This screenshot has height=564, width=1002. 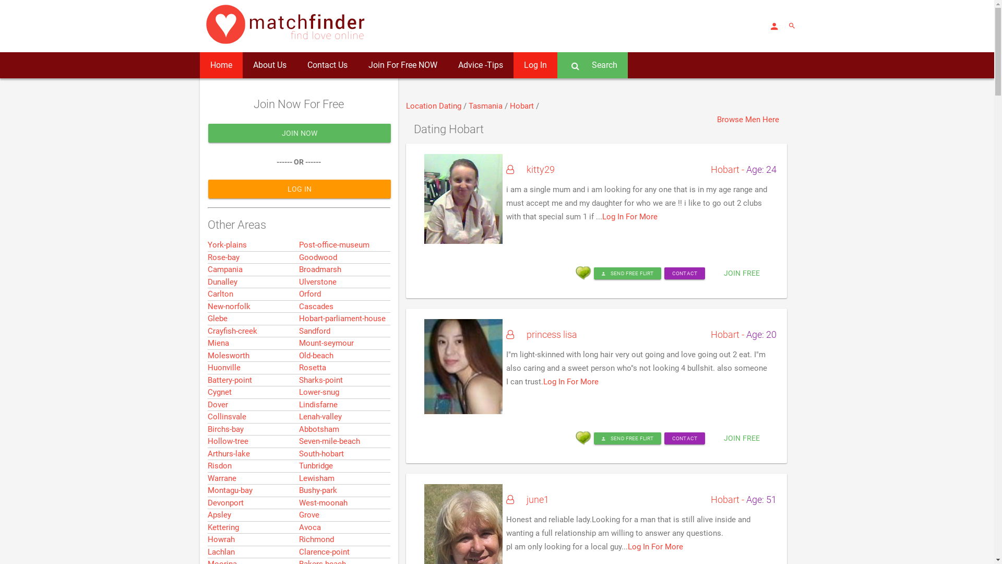 I want to click on Sharks-point, so click(x=320, y=380).